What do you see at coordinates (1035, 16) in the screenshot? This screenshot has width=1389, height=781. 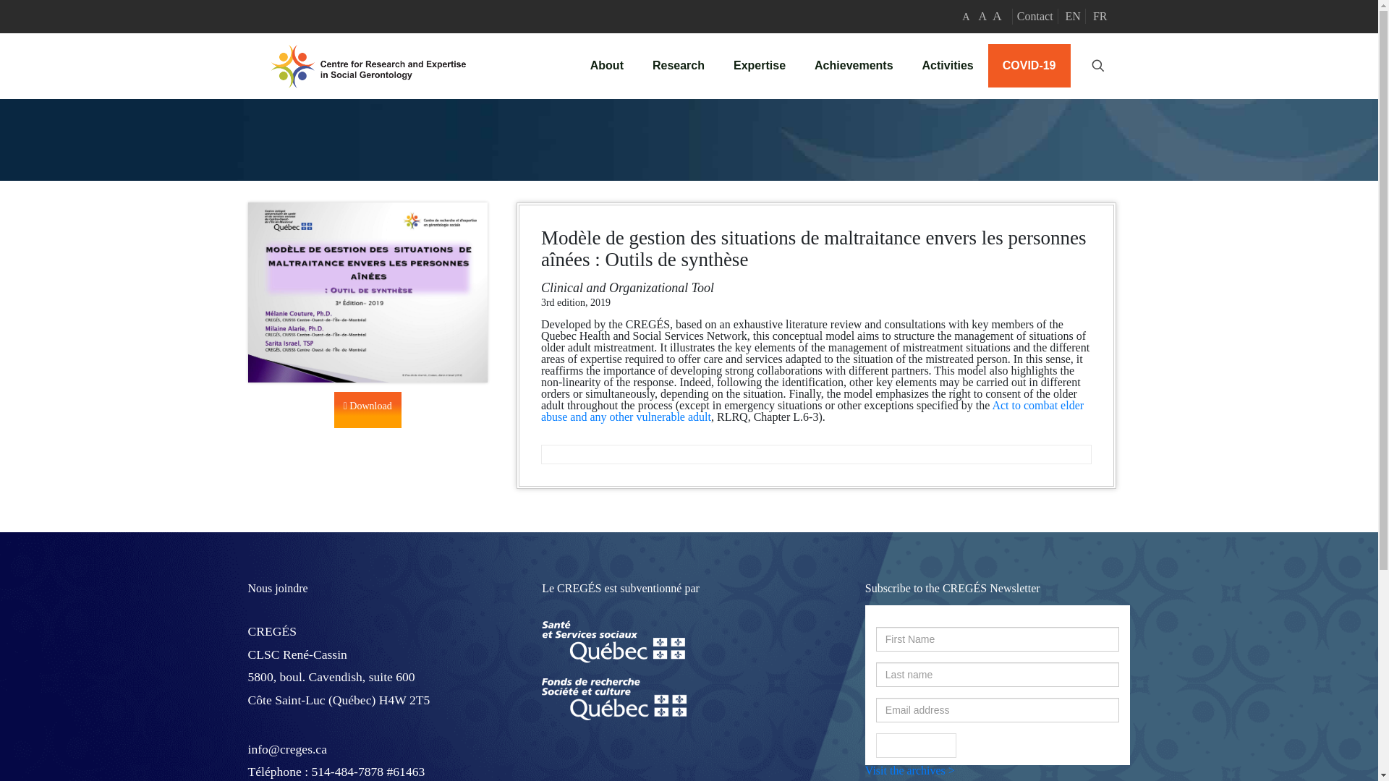 I see `Contact` at bounding box center [1035, 16].